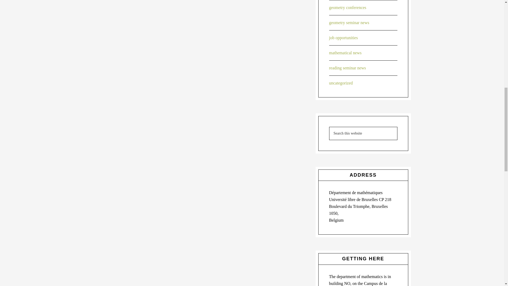 The image size is (508, 286). Describe the element at coordinates (346, 53) in the screenshot. I see `mathematical news` at that location.